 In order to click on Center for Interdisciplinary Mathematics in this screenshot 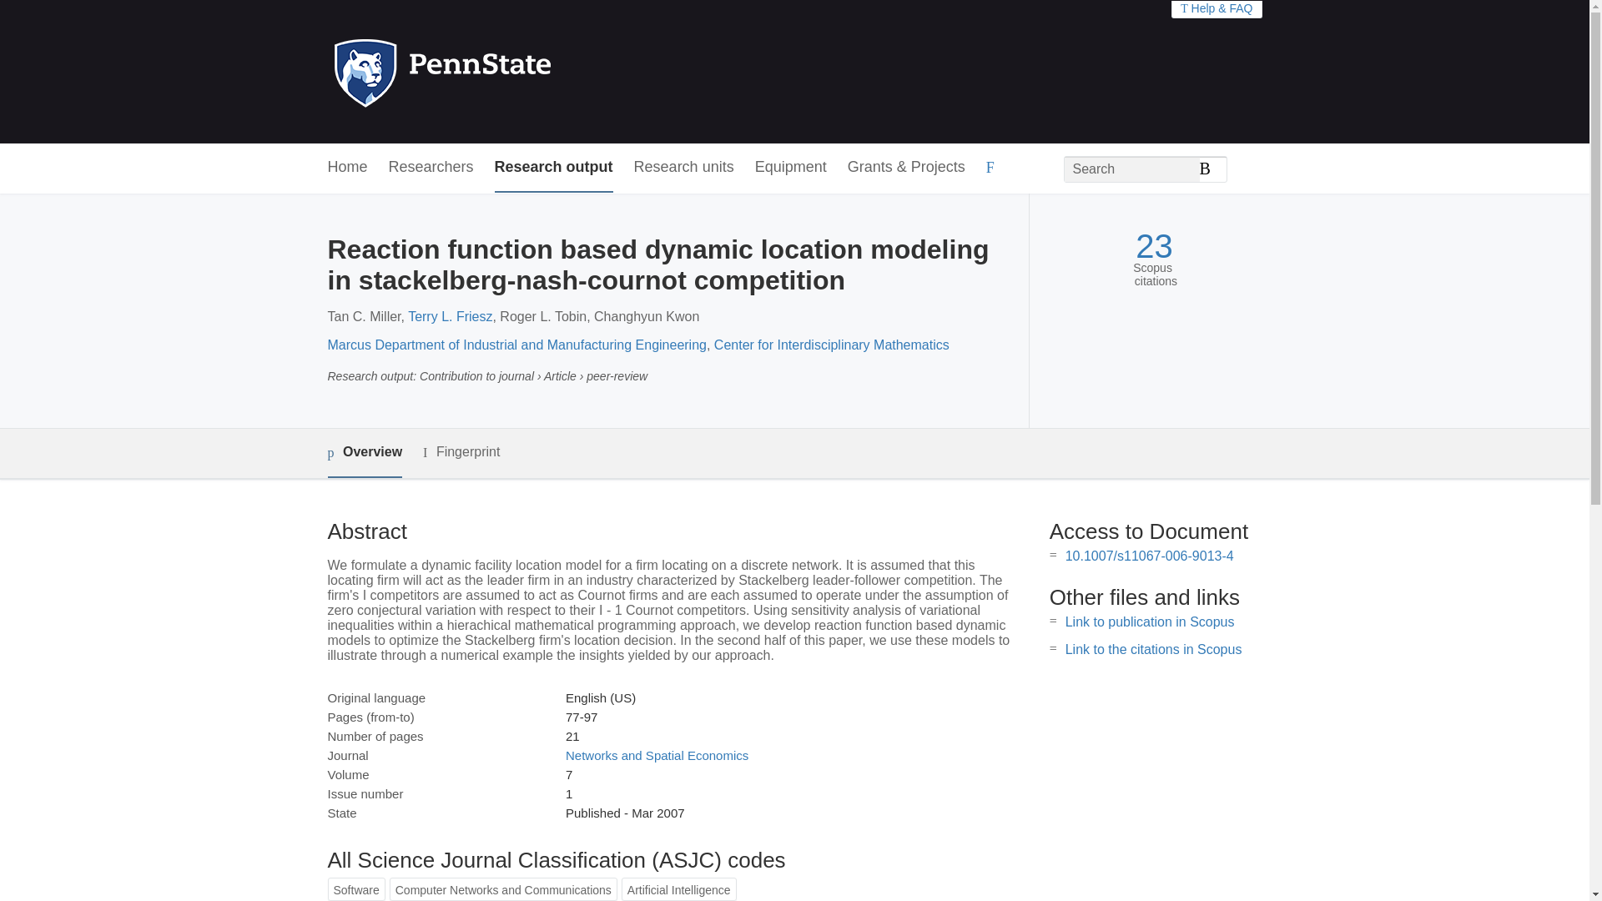, I will do `click(832, 345)`.